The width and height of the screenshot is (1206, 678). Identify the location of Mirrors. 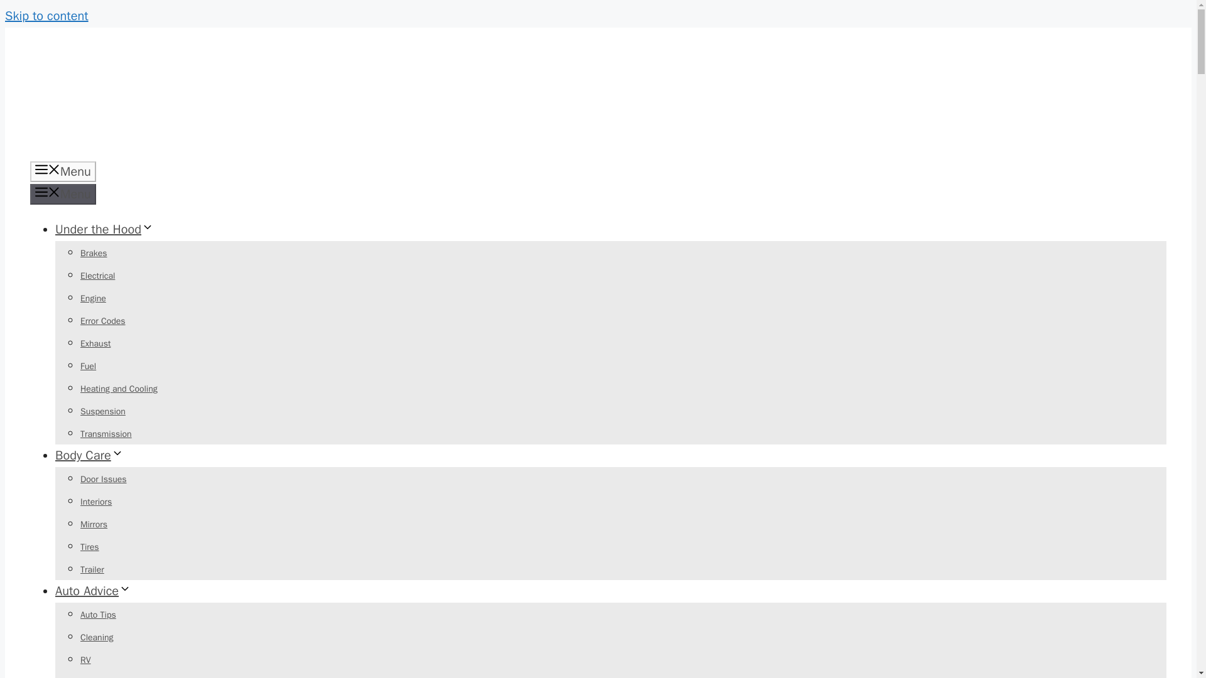
(94, 524).